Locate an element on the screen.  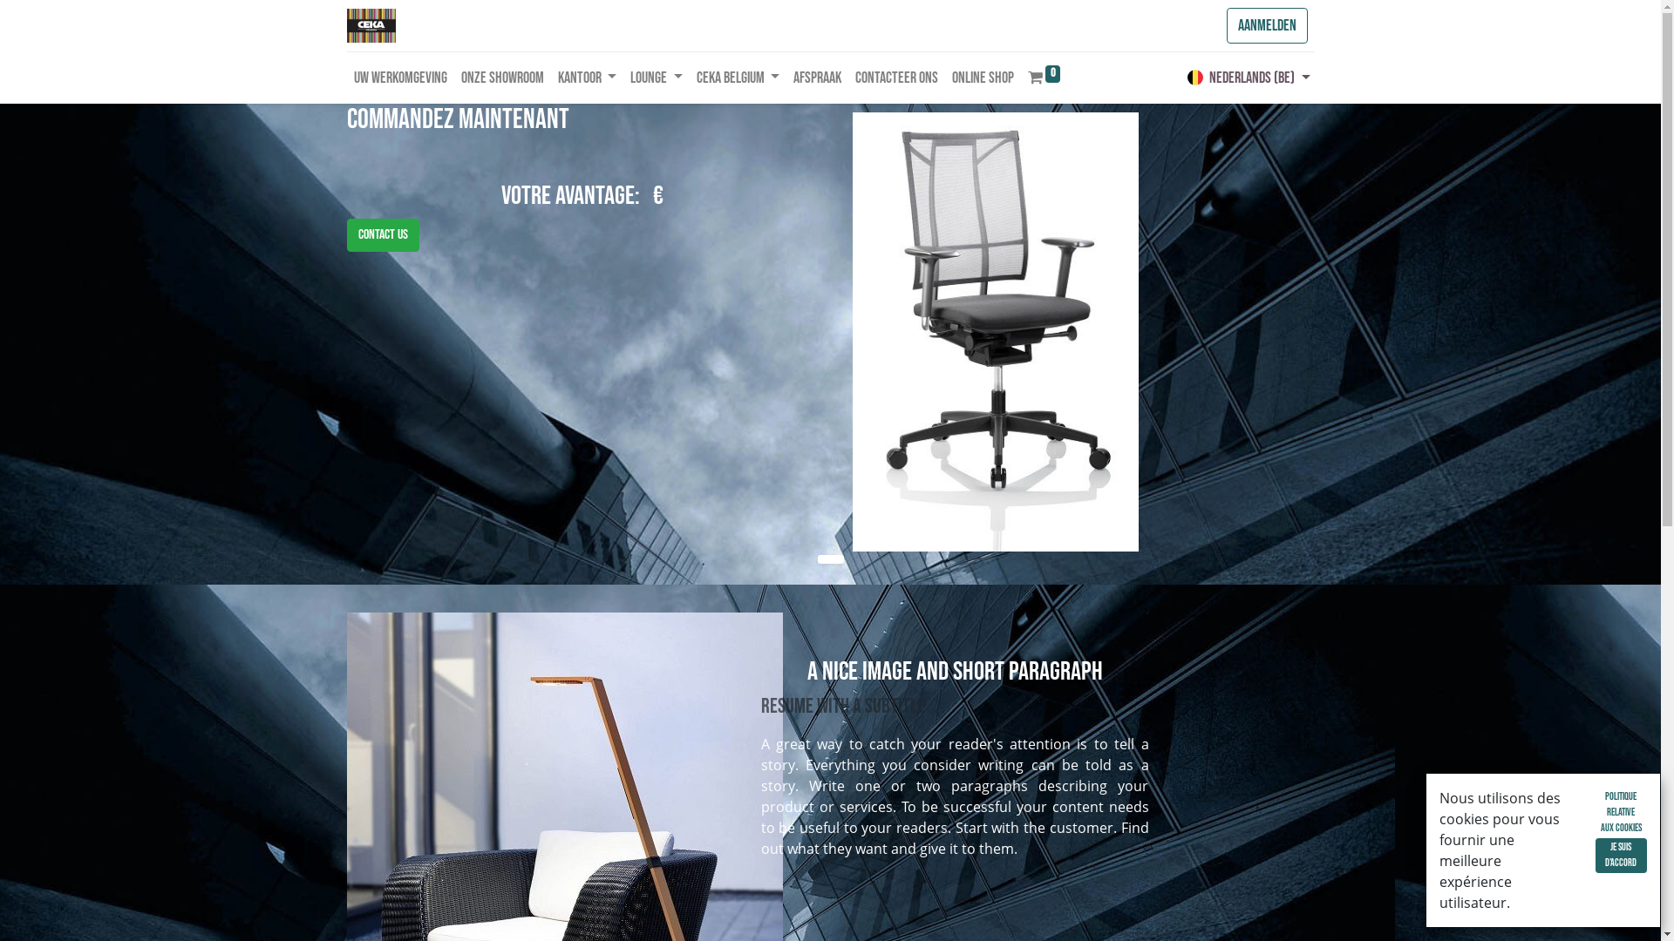
Politique relative aux cookies is located at coordinates (1622, 813).